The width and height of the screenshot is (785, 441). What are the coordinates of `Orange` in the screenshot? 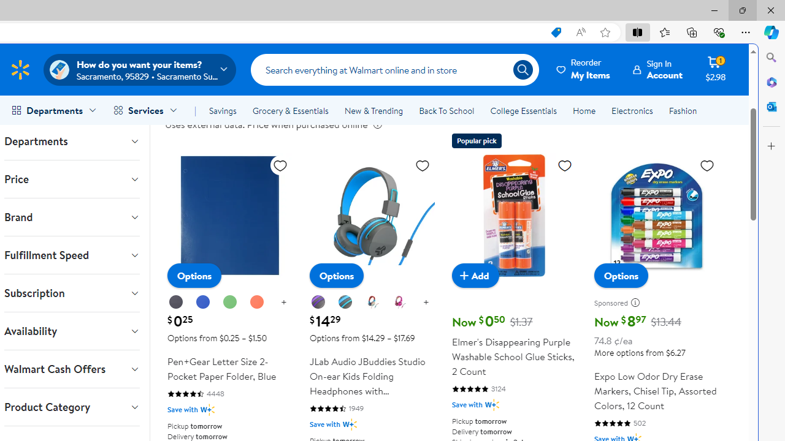 It's located at (256, 303).